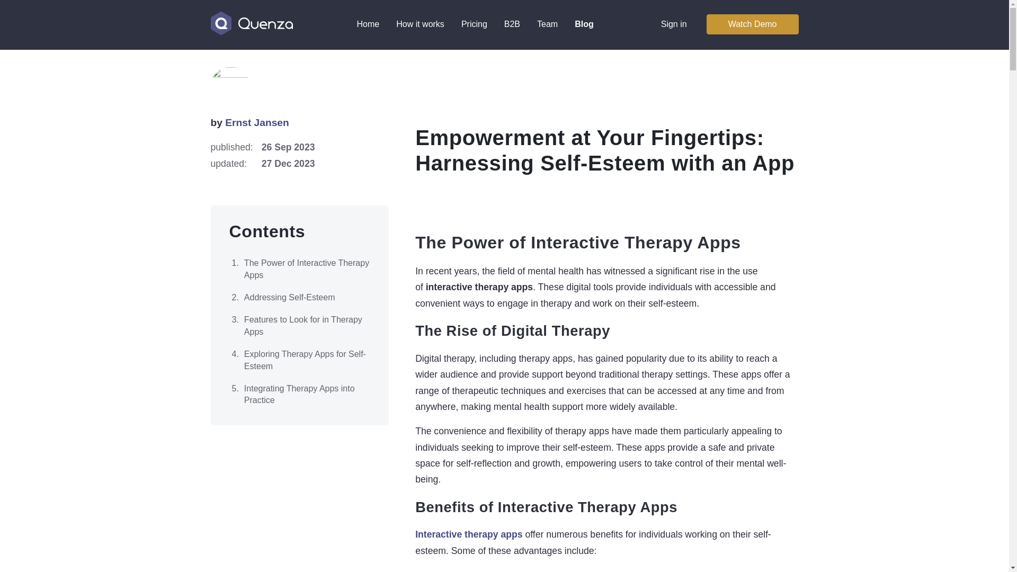  Describe the element at coordinates (752, 24) in the screenshot. I see `Watch Demo` at that location.